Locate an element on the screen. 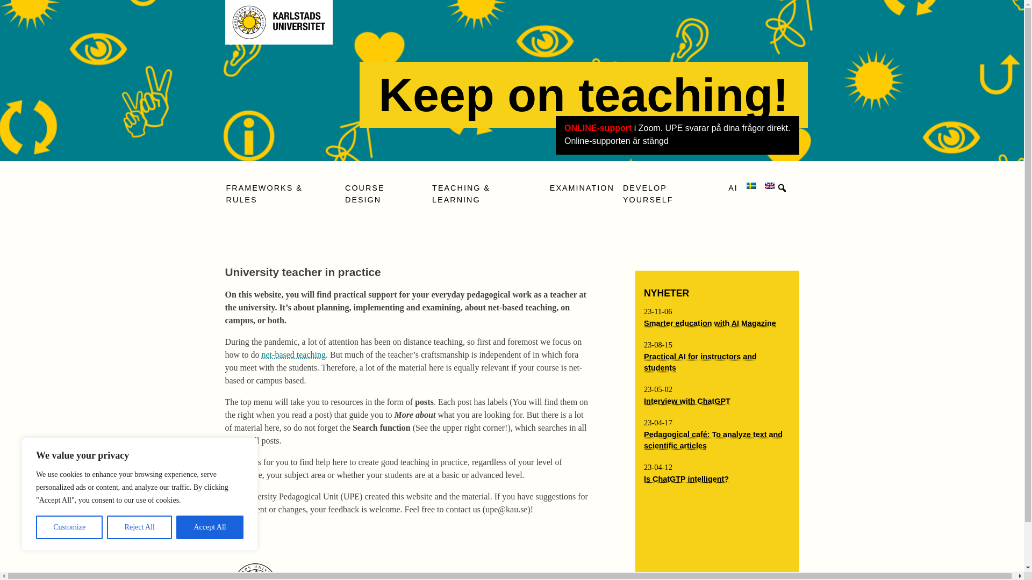 The image size is (1032, 580). Customize is located at coordinates (69, 527).